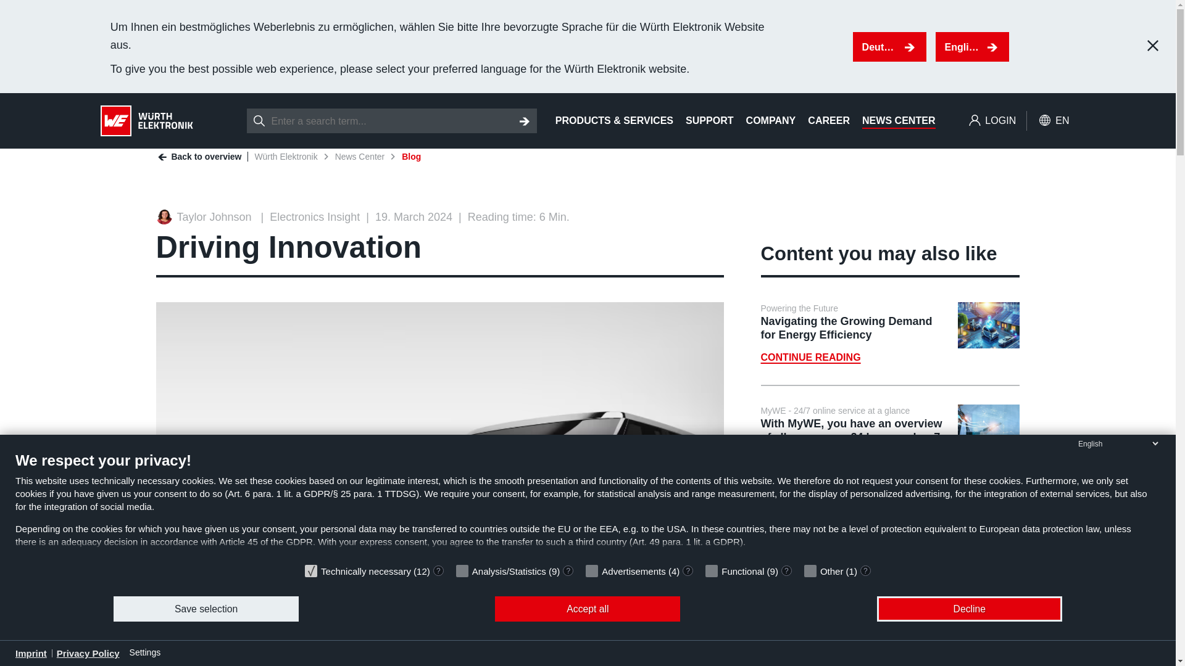 The image size is (1185, 666). What do you see at coordinates (890, 47) in the screenshot?
I see `Deutsch` at bounding box center [890, 47].